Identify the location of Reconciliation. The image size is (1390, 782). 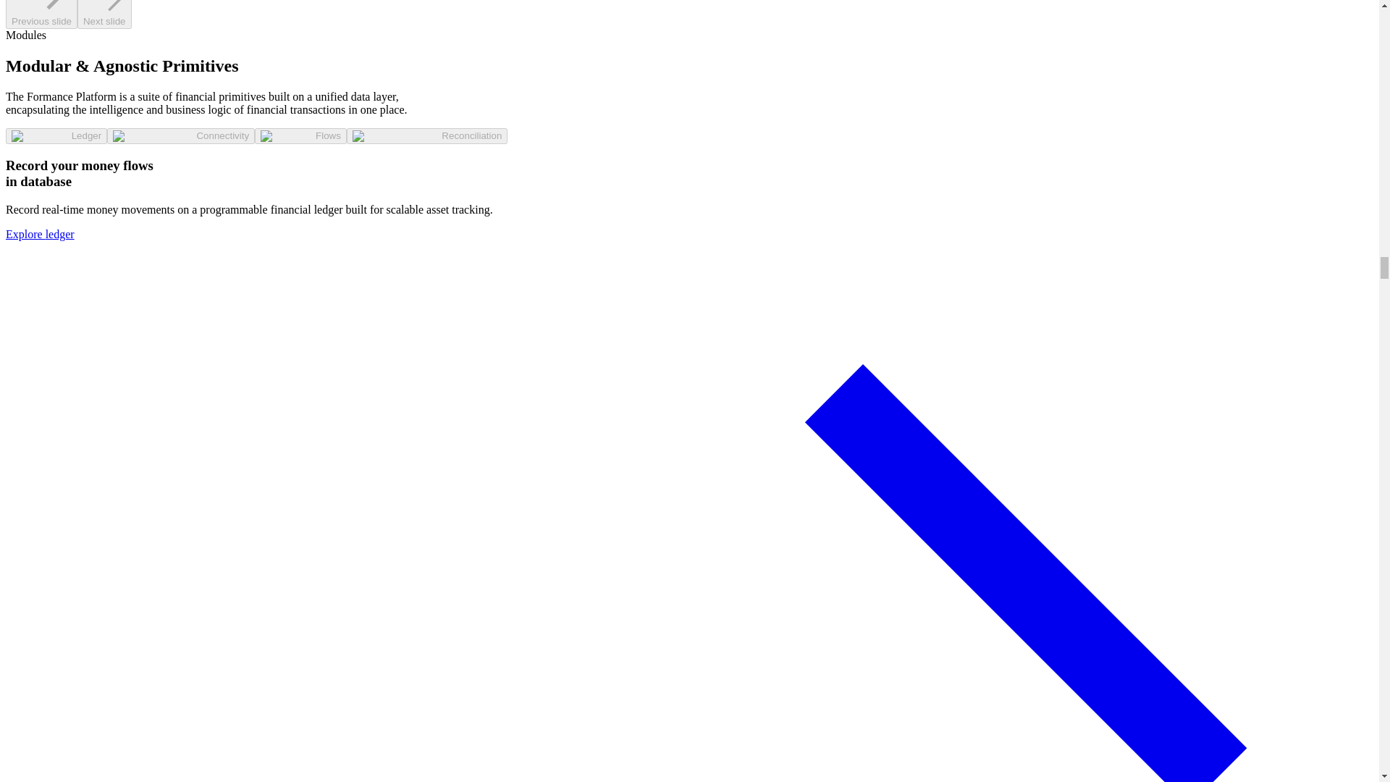
(426, 136).